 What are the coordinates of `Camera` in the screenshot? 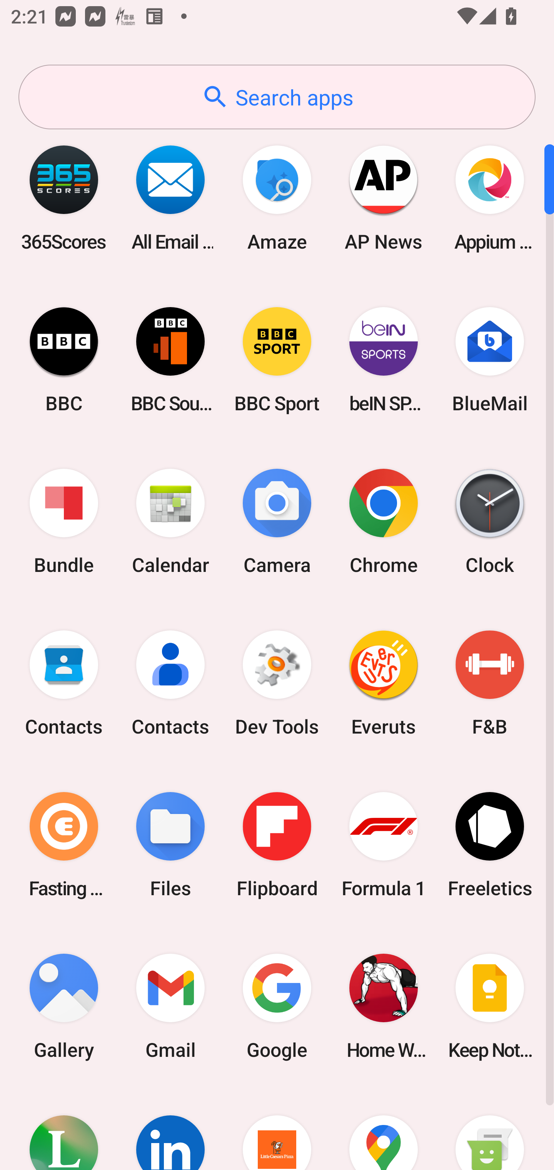 It's located at (277, 522).